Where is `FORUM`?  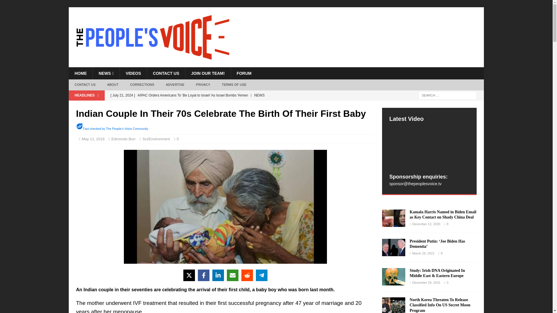 FORUM is located at coordinates (244, 73).